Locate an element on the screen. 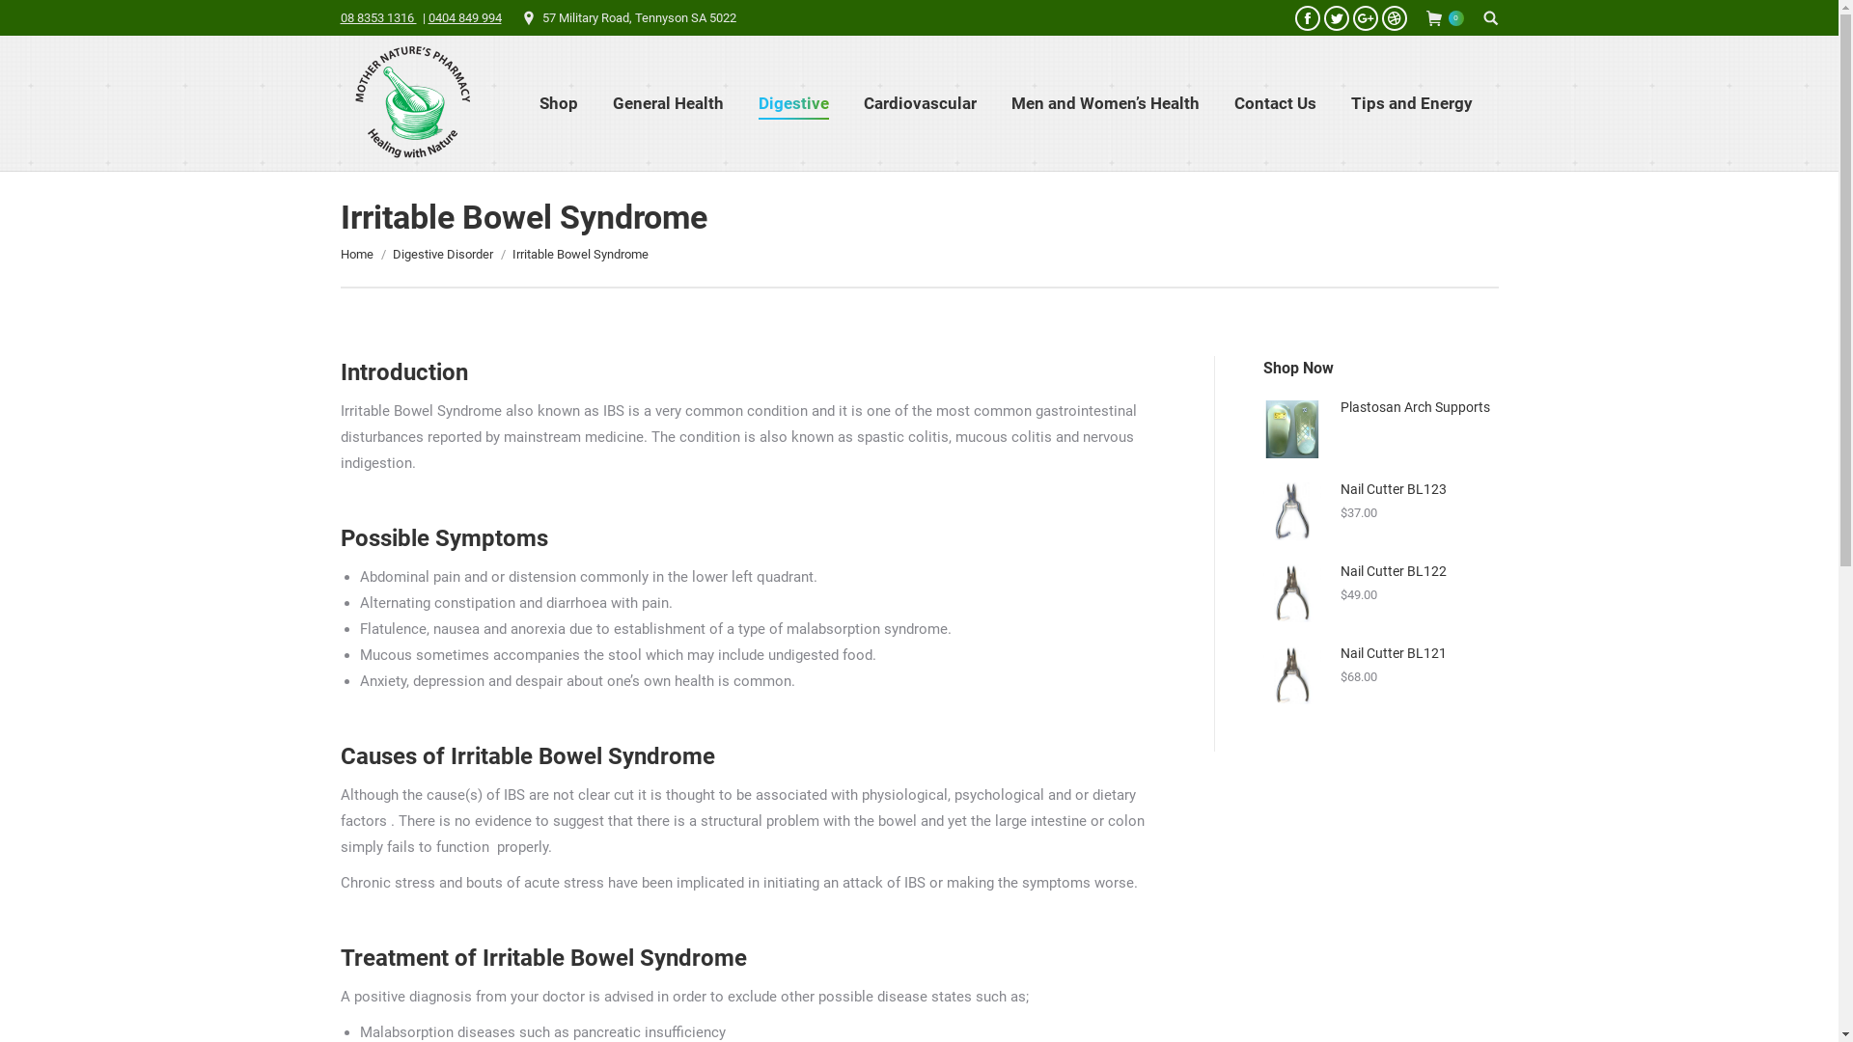  Plastosan Arch Supports is located at coordinates (1380, 407).